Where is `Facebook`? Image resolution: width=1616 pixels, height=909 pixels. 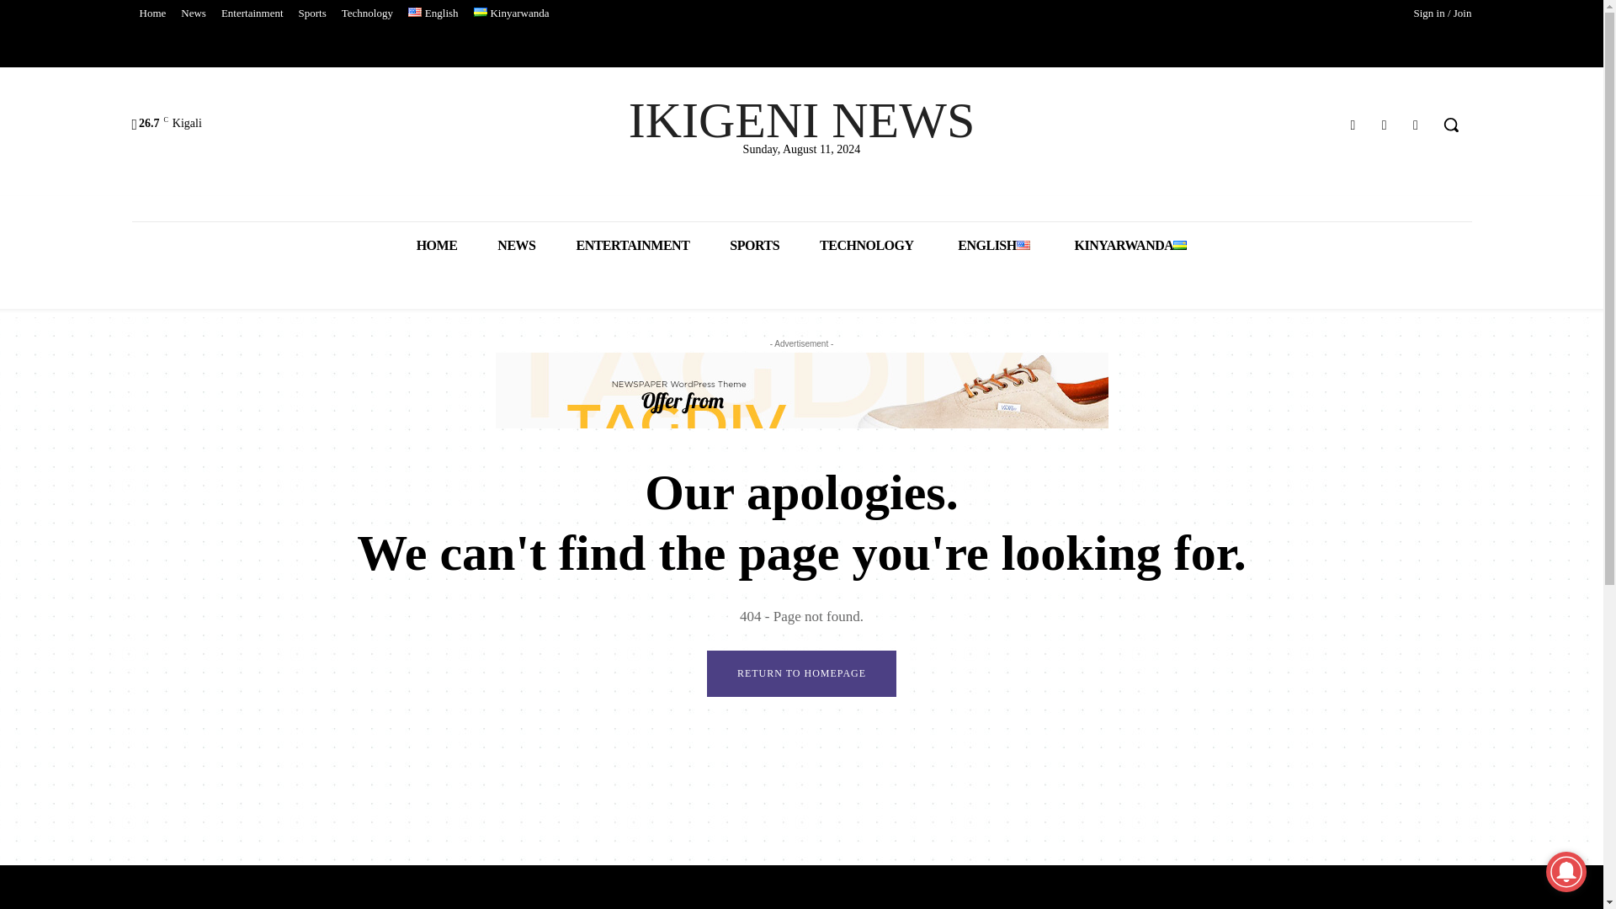
Facebook is located at coordinates (1352, 125).